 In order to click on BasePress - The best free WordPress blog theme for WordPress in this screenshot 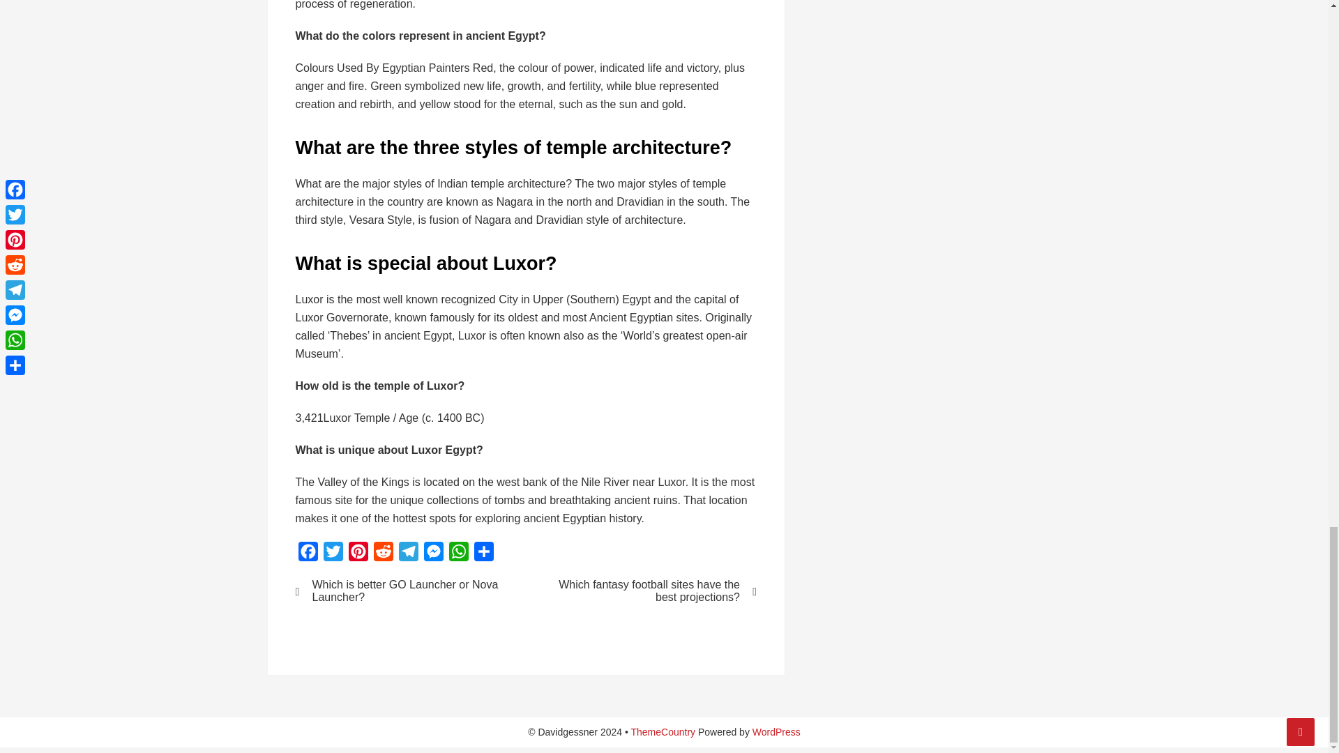, I will do `click(663, 732)`.